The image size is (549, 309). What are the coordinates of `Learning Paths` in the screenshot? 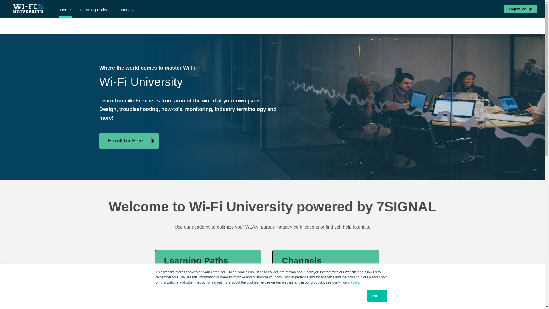 It's located at (94, 11).